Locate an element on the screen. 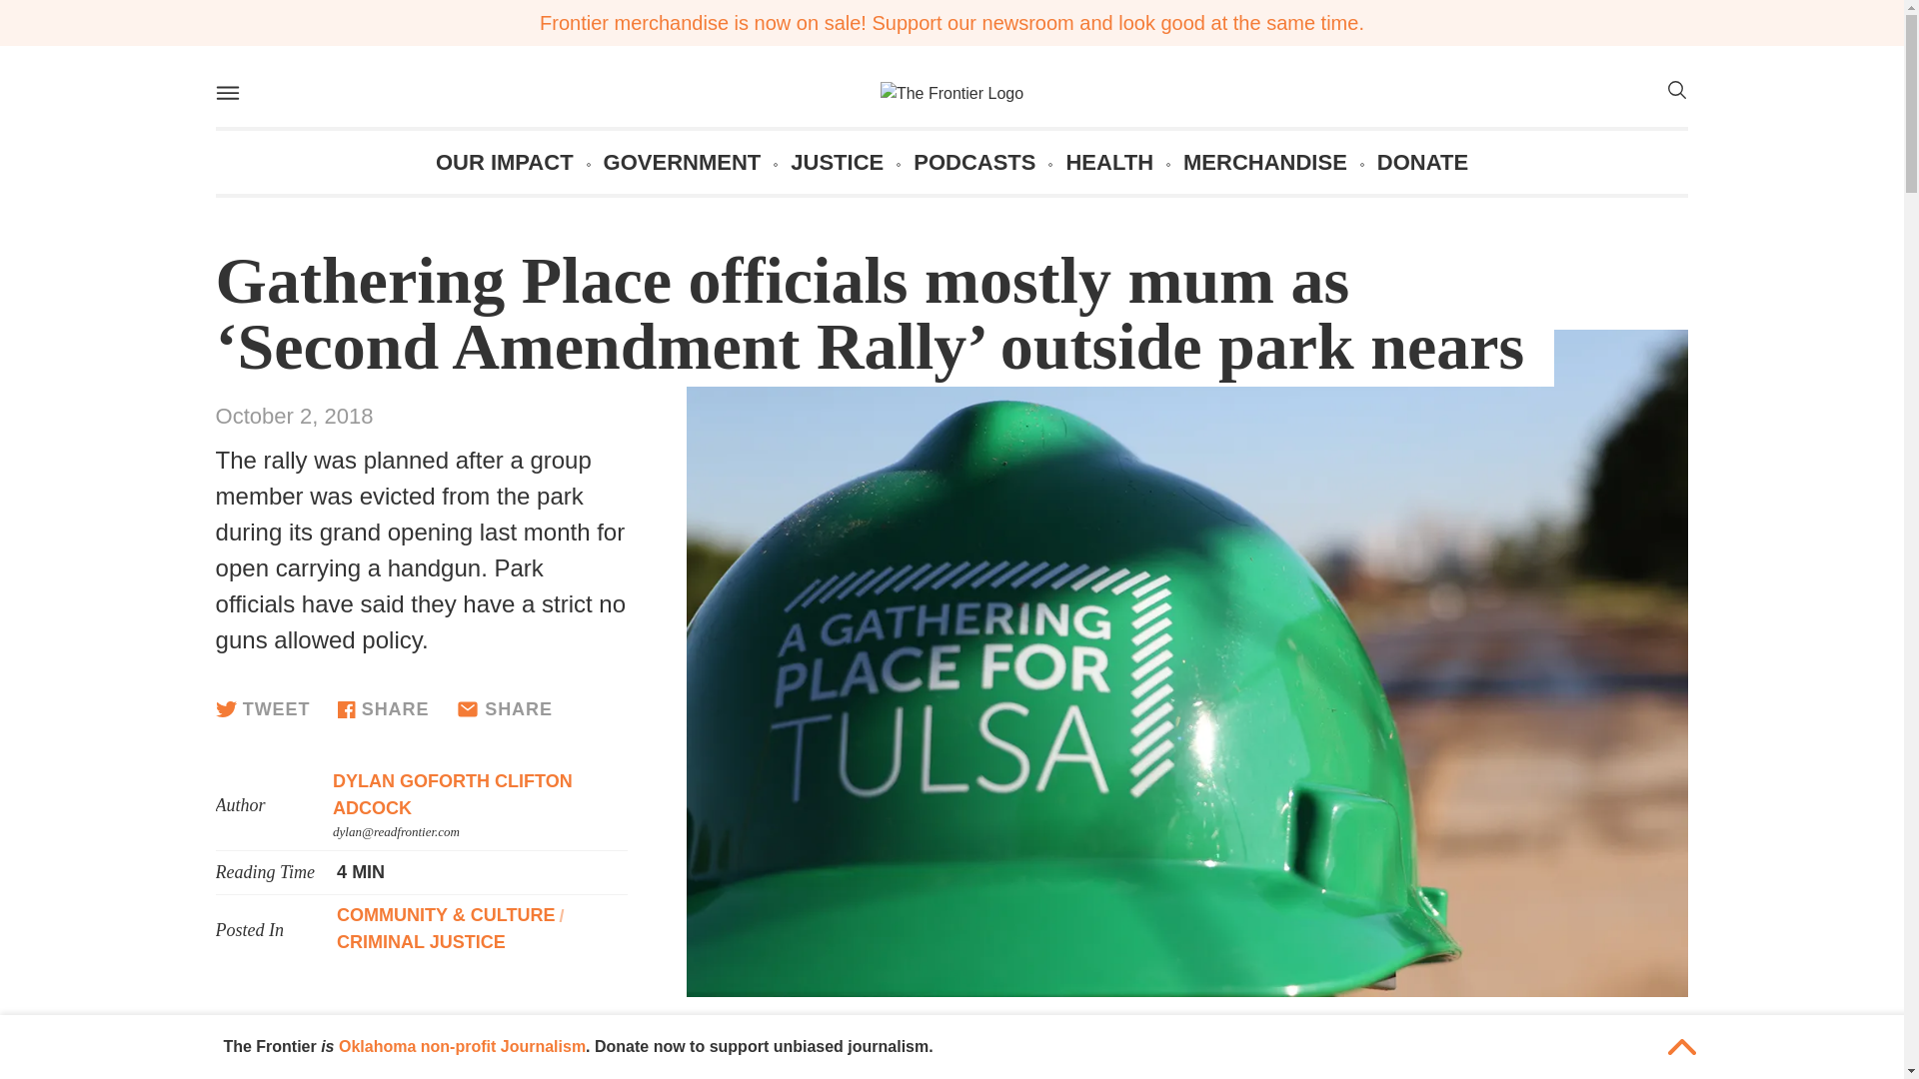  JUSTICE is located at coordinates (837, 162).